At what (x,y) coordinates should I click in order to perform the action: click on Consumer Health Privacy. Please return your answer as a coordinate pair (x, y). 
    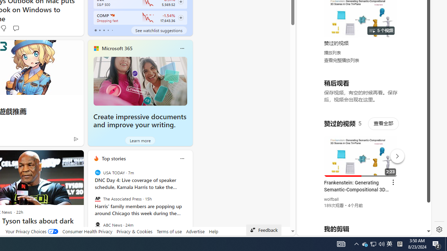
    Looking at the image, I should click on (87, 231).